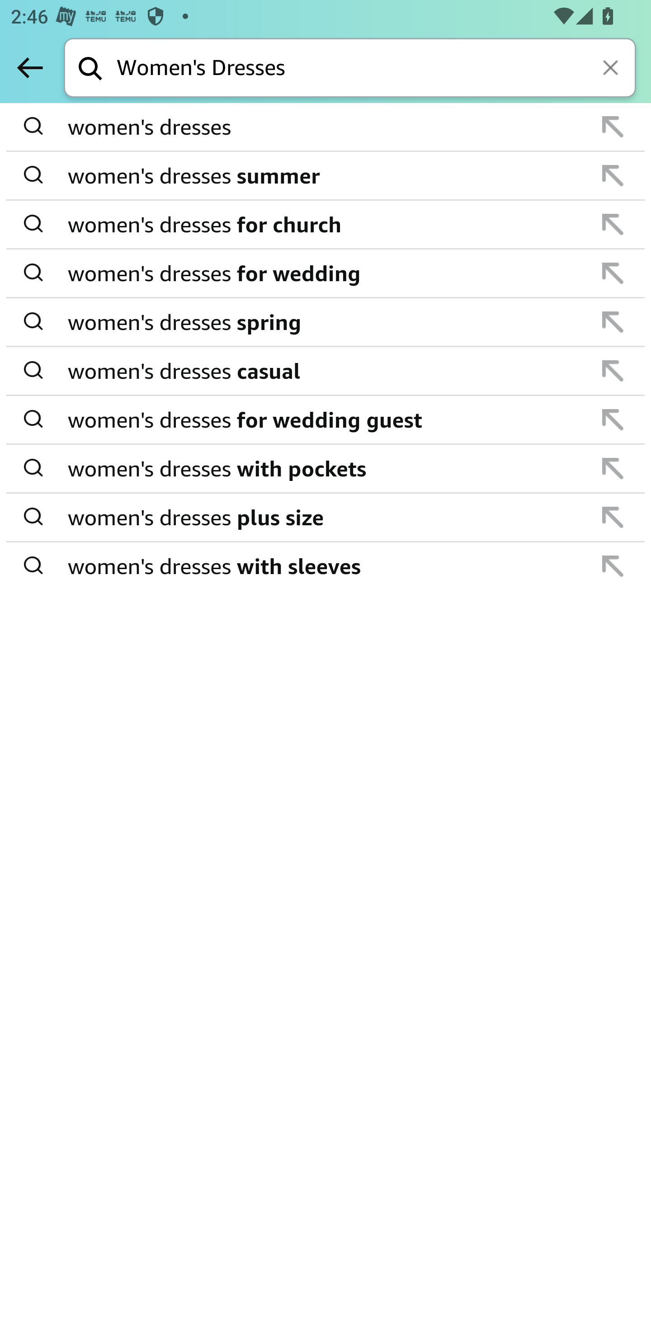 The image size is (651, 1338). What do you see at coordinates (613, 371) in the screenshot?
I see `append suggestion` at bounding box center [613, 371].